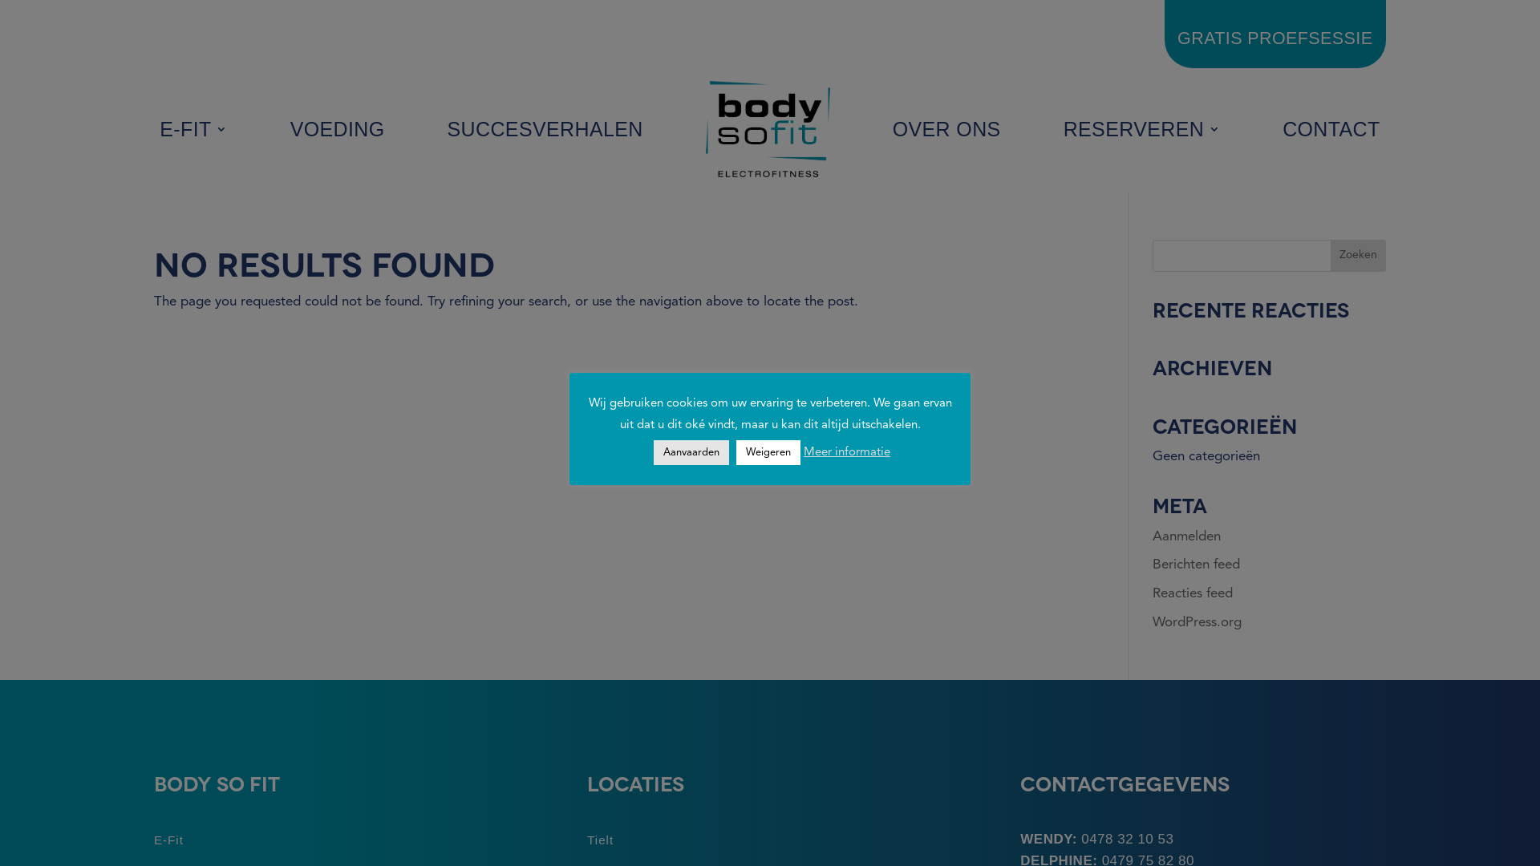 This screenshot has width=1540, height=866. Describe the element at coordinates (600, 840) in the screenshot. I see `Tielt` at that location.